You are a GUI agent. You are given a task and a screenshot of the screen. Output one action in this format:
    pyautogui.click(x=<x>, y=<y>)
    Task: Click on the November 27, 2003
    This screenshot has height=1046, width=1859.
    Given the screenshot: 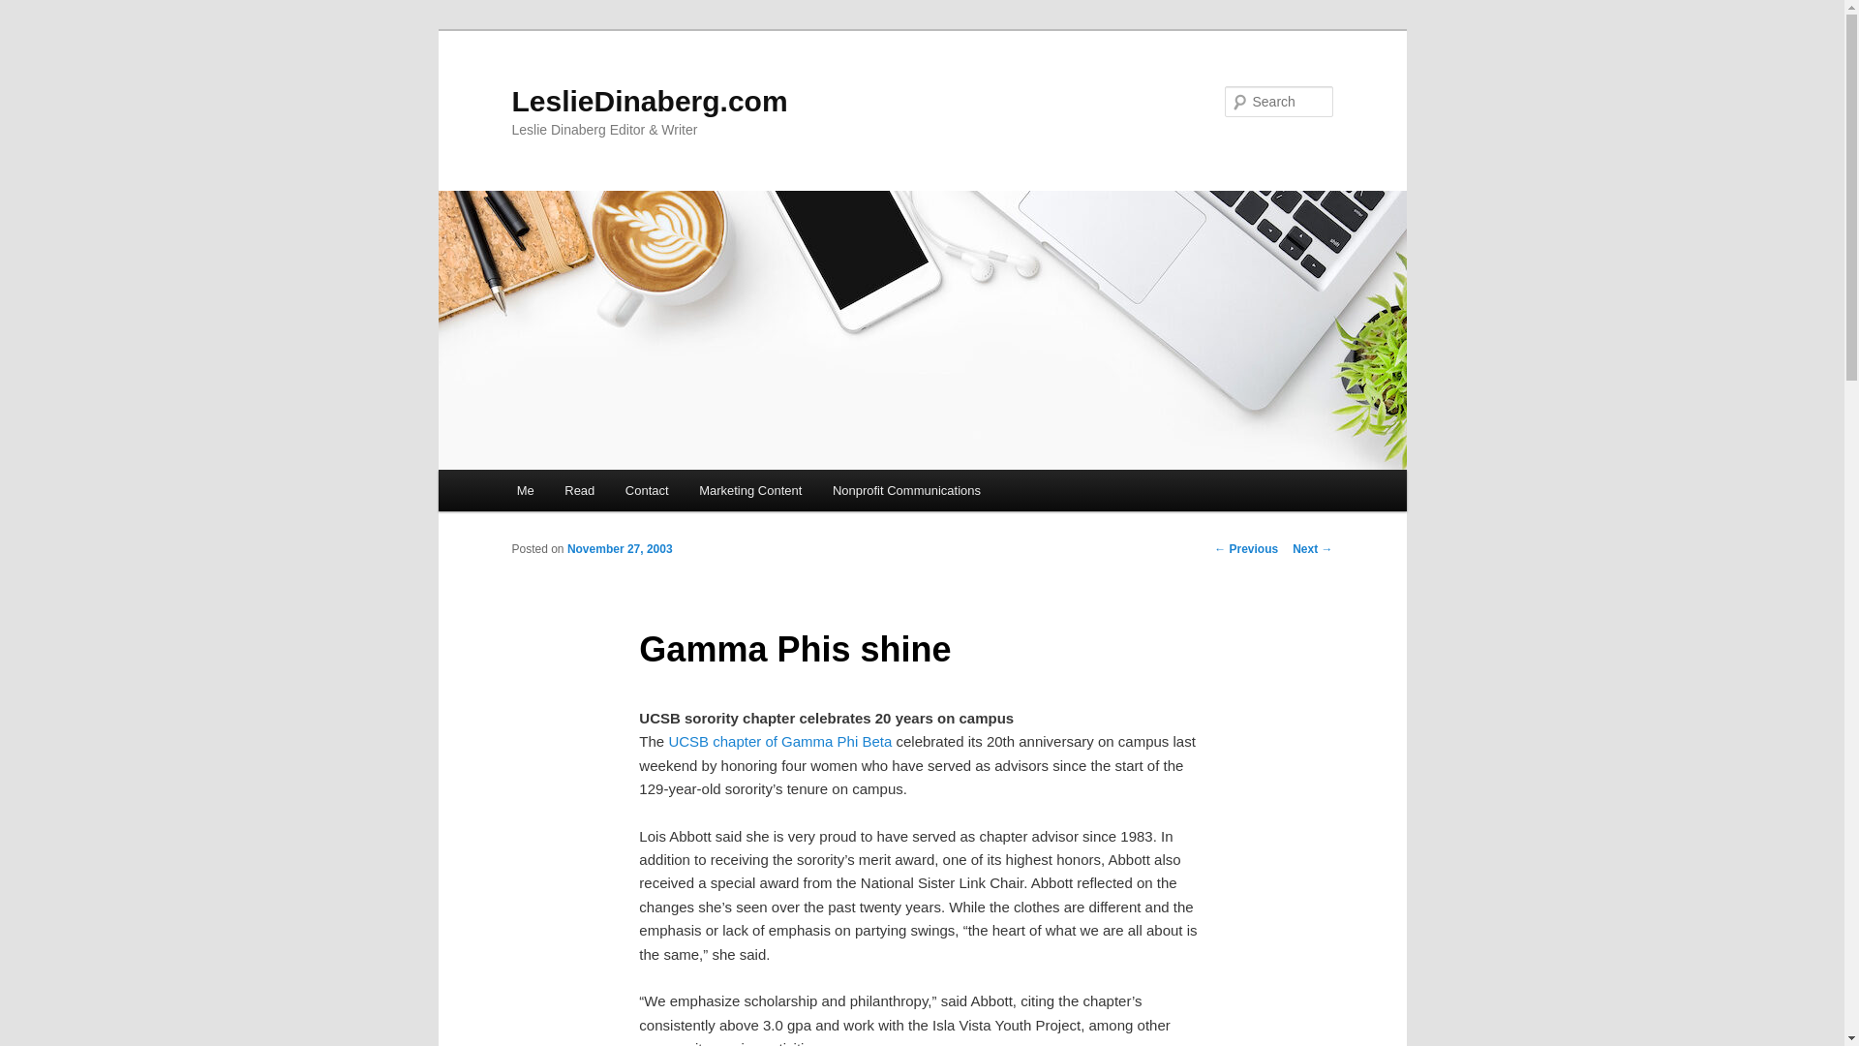 What is the action you would take?
    pyautogui.click(x=620, y=548)
    